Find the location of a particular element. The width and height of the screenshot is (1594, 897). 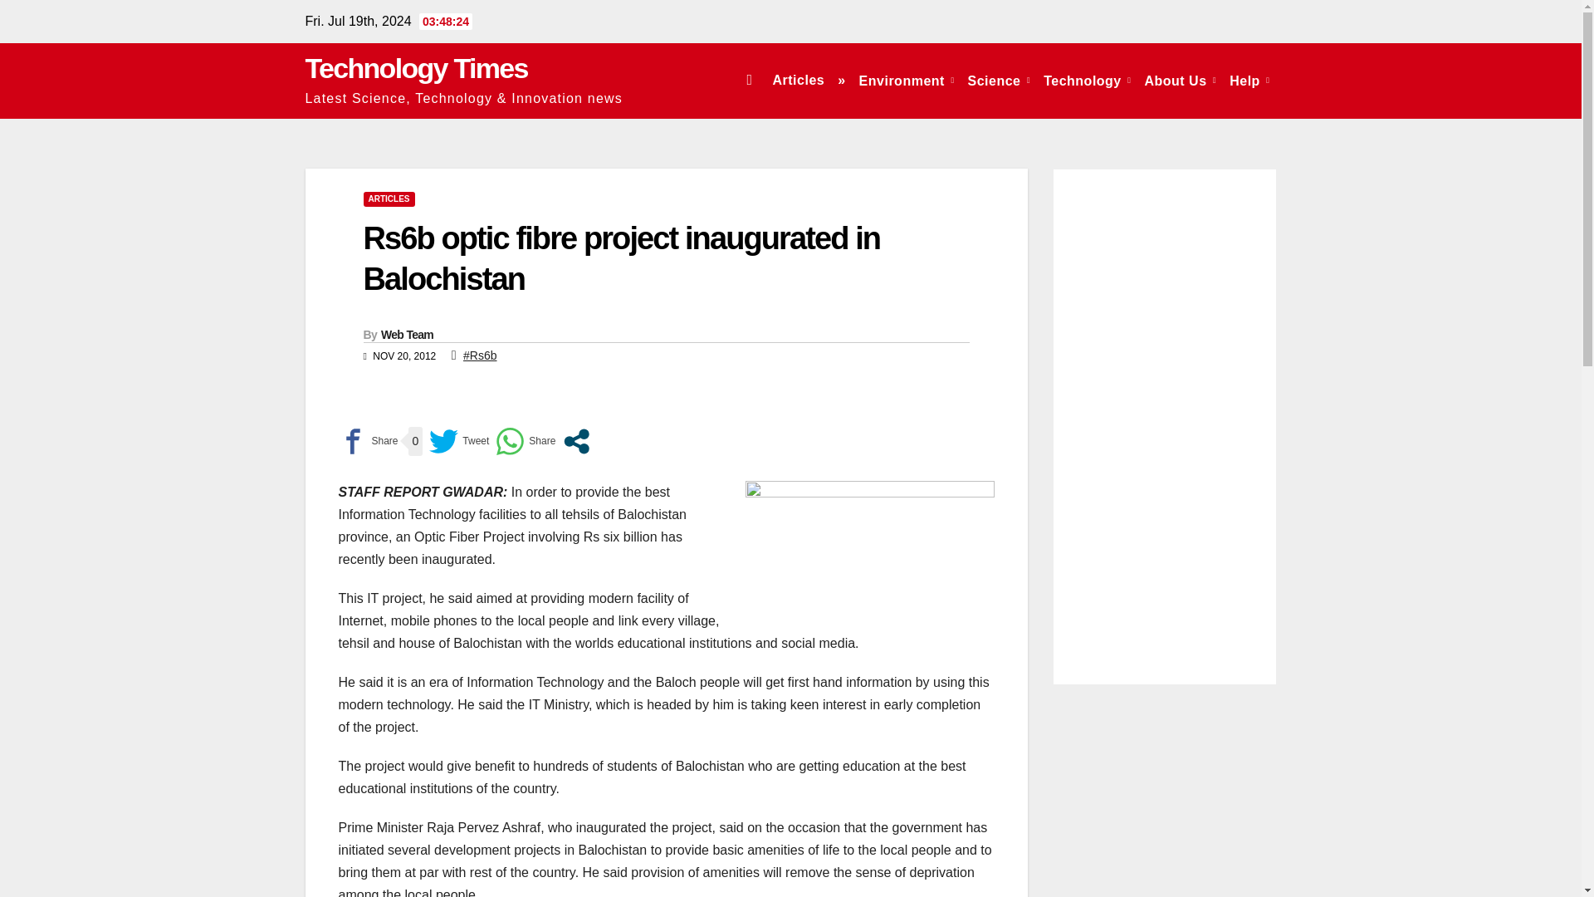

Technology Times is located at coordinates (417, 68).